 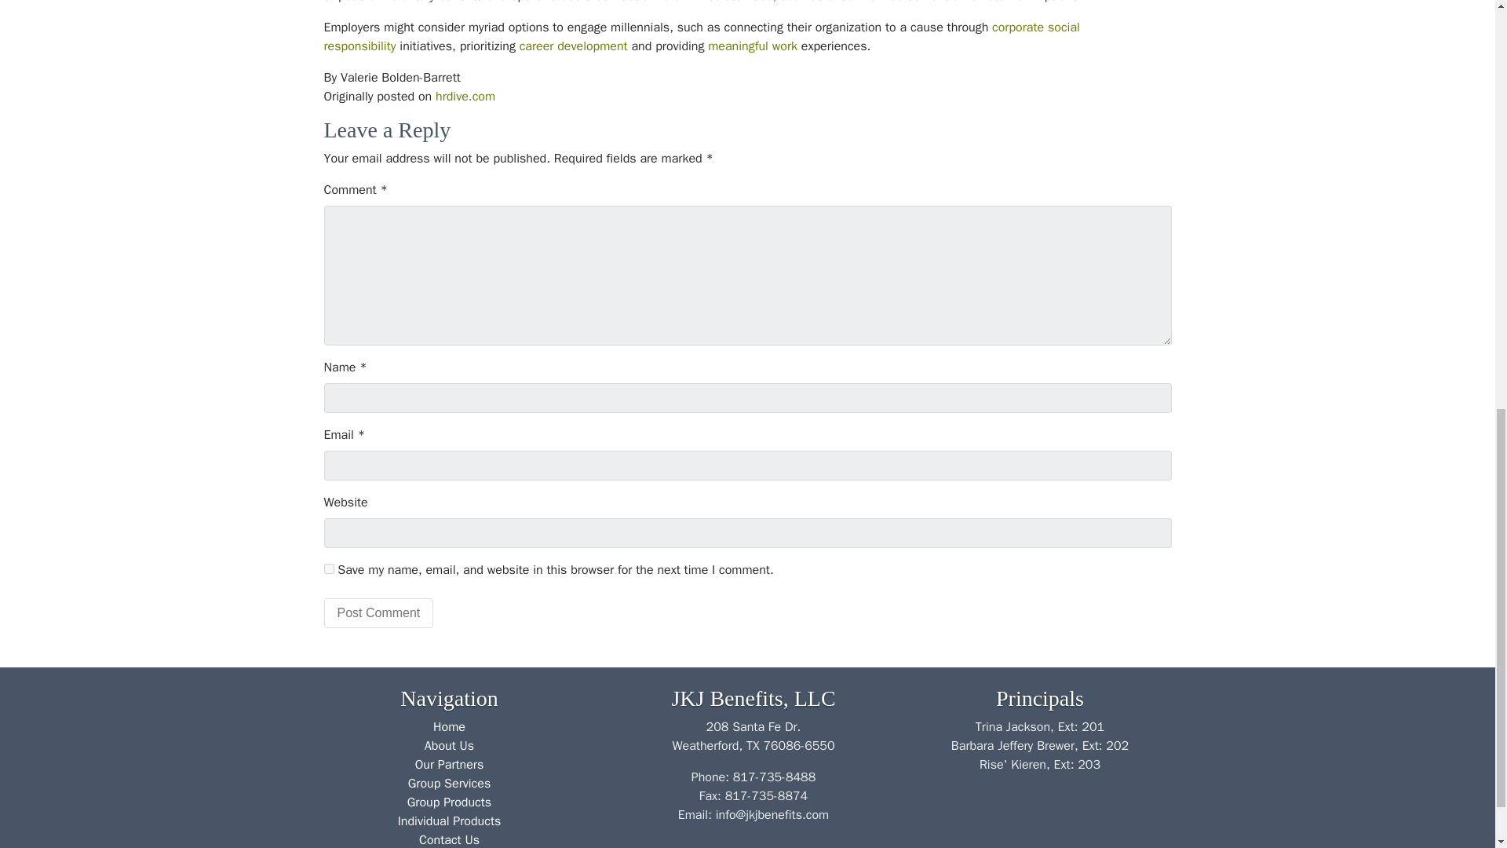 I want to click on yes, so click(x=328, y=568).